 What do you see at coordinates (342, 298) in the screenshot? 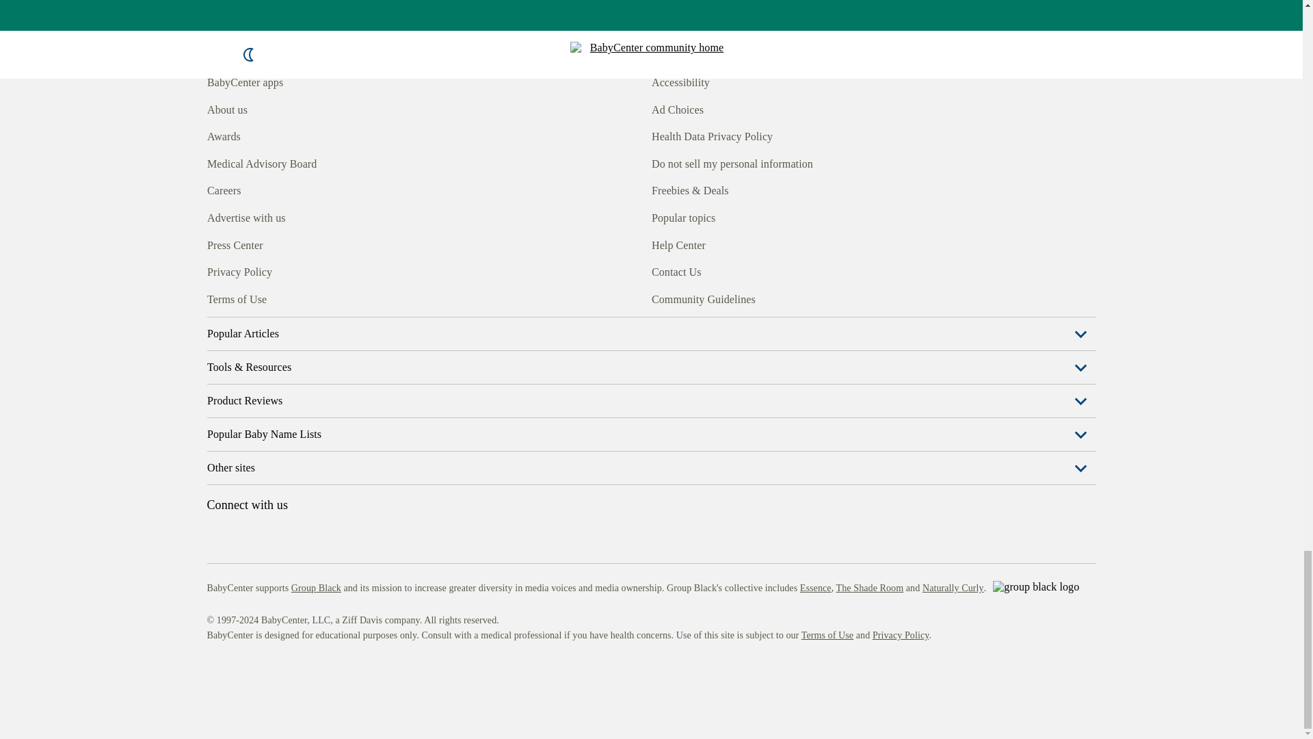
I see `BabyCenter Twitter feed` at bounding box center [342, 298].